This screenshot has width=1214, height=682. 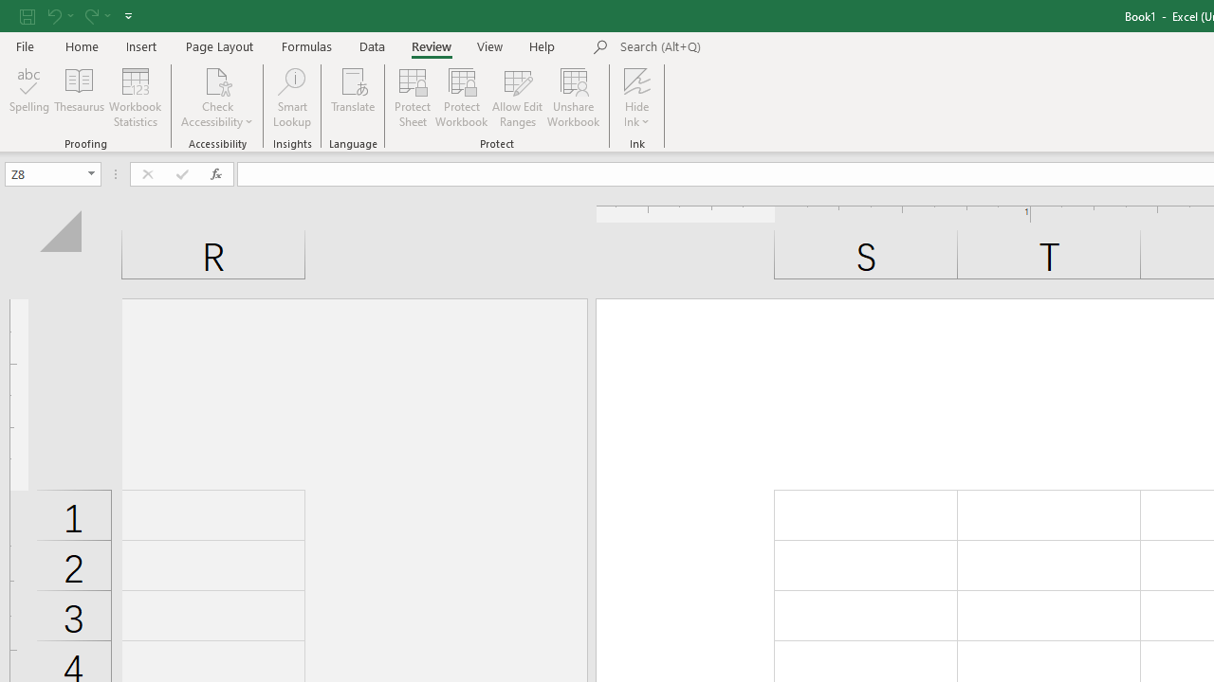 I want to click on Allow Edit Ranges, so click(x=518, y=97).